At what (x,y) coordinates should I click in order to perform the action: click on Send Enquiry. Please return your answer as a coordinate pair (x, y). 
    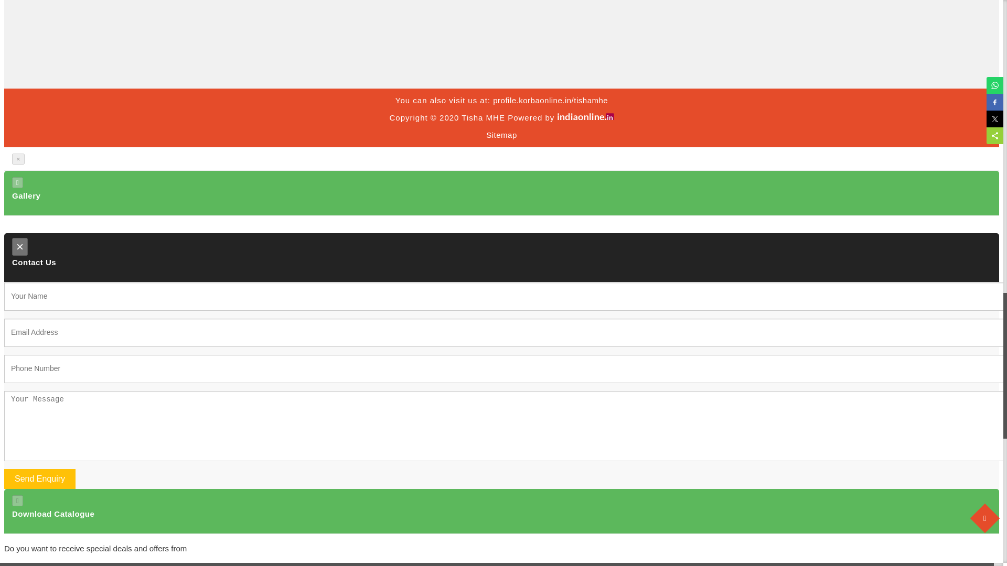
    Looking at the image, I should click on (40, 479).